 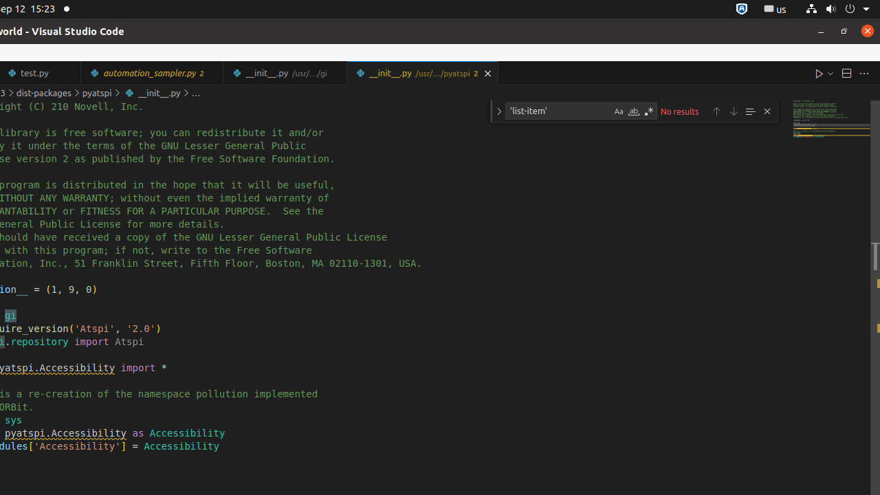 What do you see at coordinates (750, 111) in the screenshot?
I see `Find in Selection (Alt+L)` at bounding box center [750, 111].